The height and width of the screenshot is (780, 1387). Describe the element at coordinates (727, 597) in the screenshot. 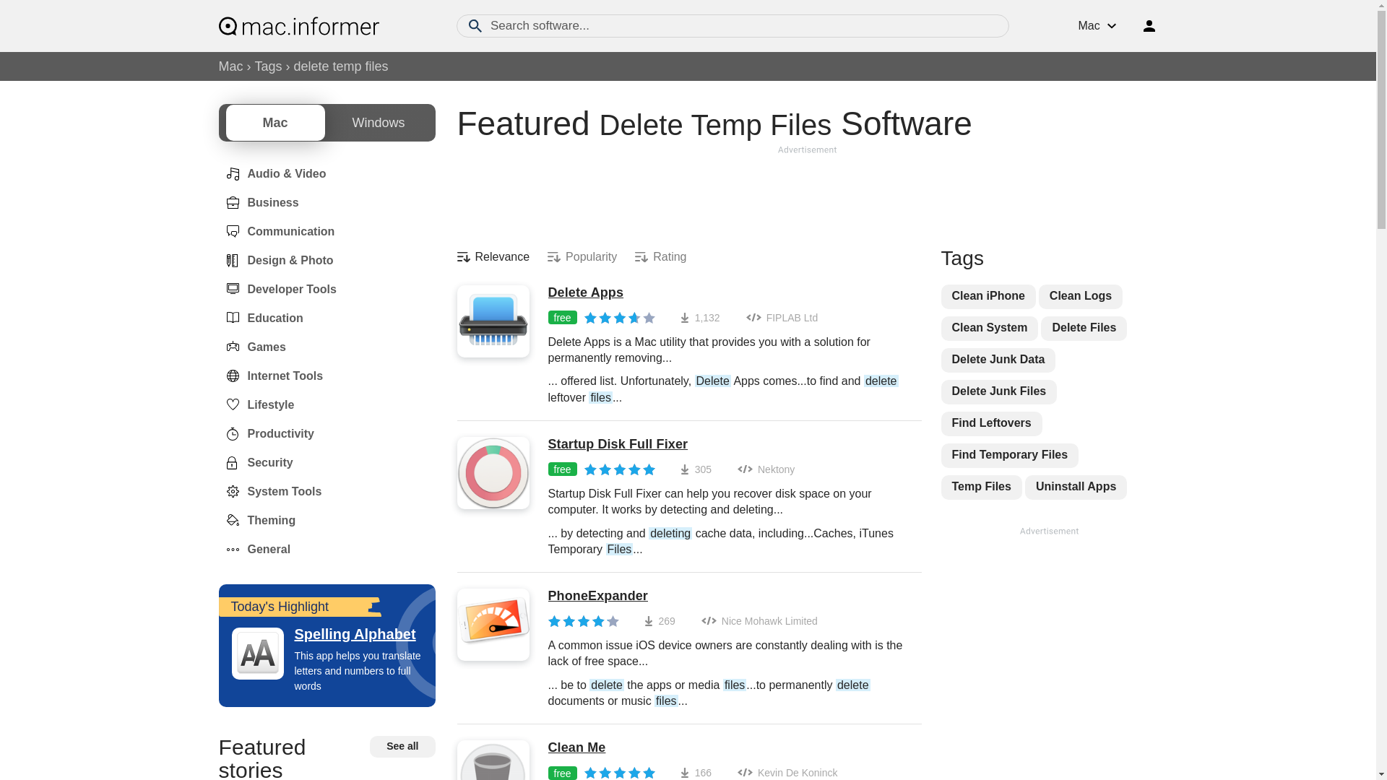

I see `PhoneExpander` at that location.